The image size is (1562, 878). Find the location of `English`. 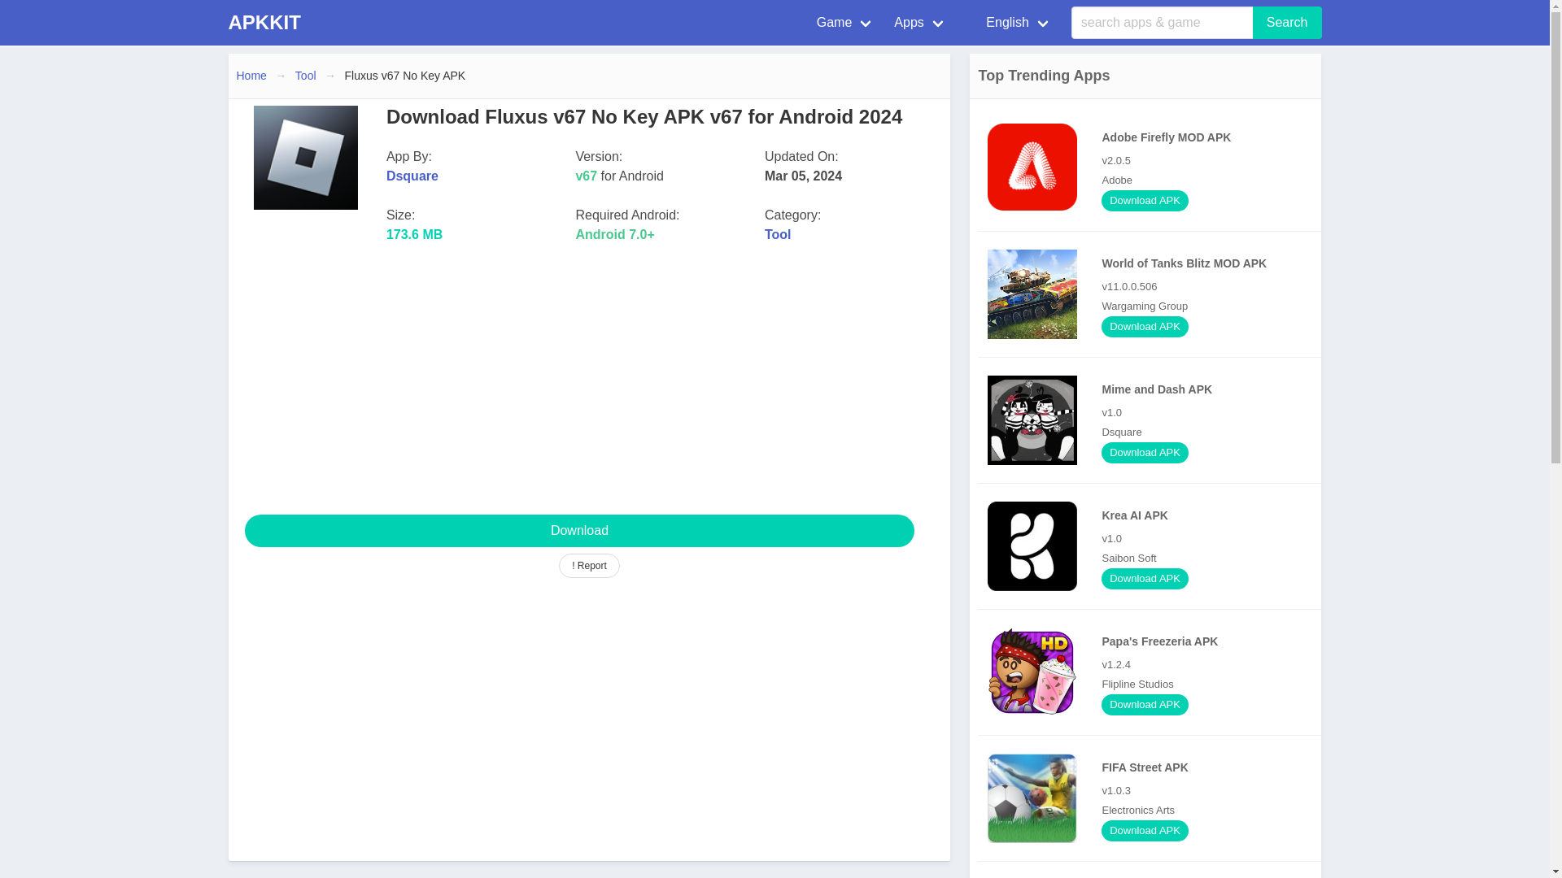

English is located at coordinates (1009, 23).